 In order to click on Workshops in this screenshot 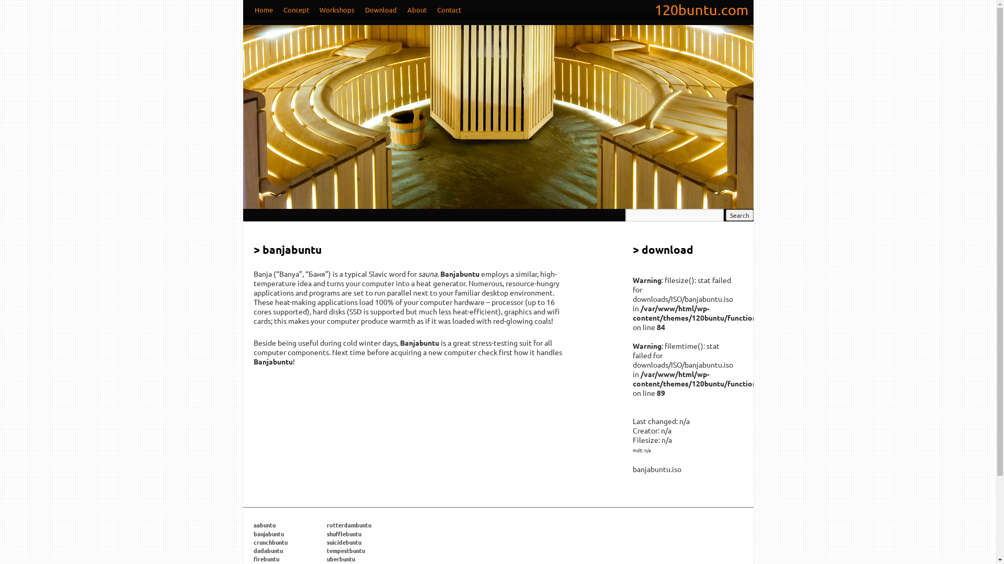, I will do `click(337, 10)`.